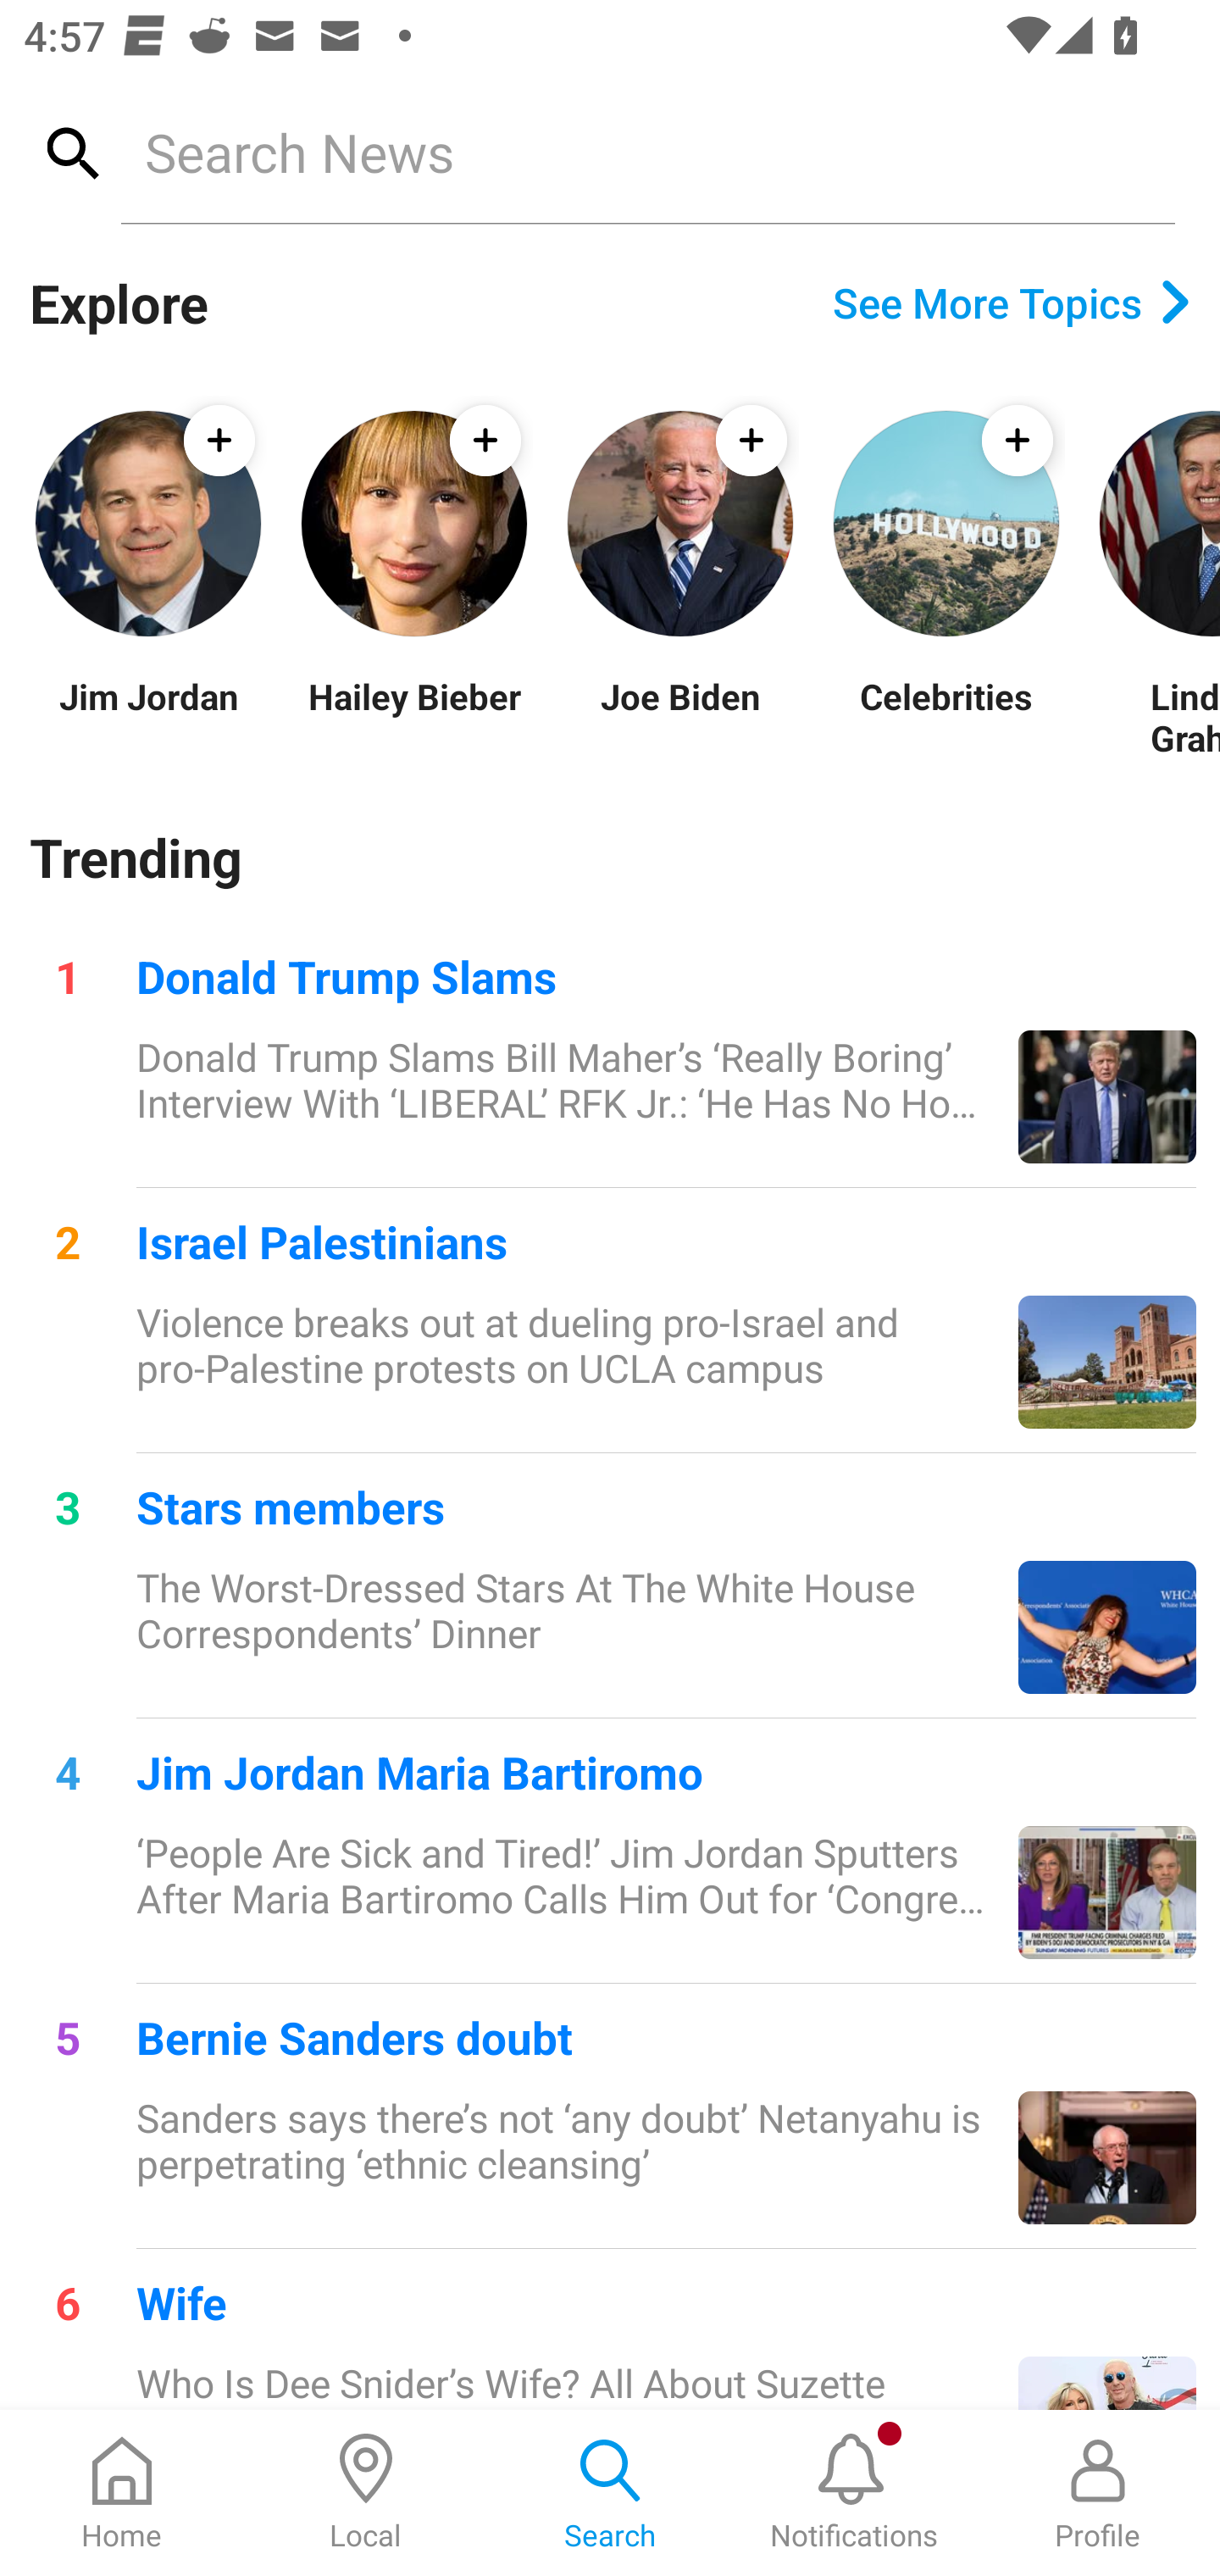 This screenshot has height=2576, width=1220. I want to click on See More Topics, so click(1012, 303).